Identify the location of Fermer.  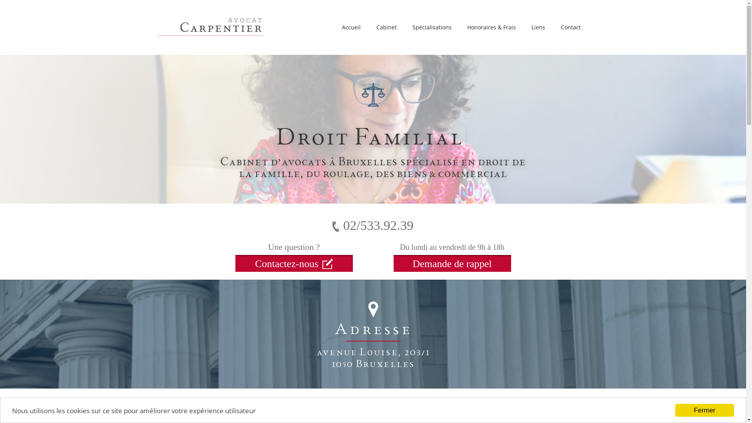
(705, 410).